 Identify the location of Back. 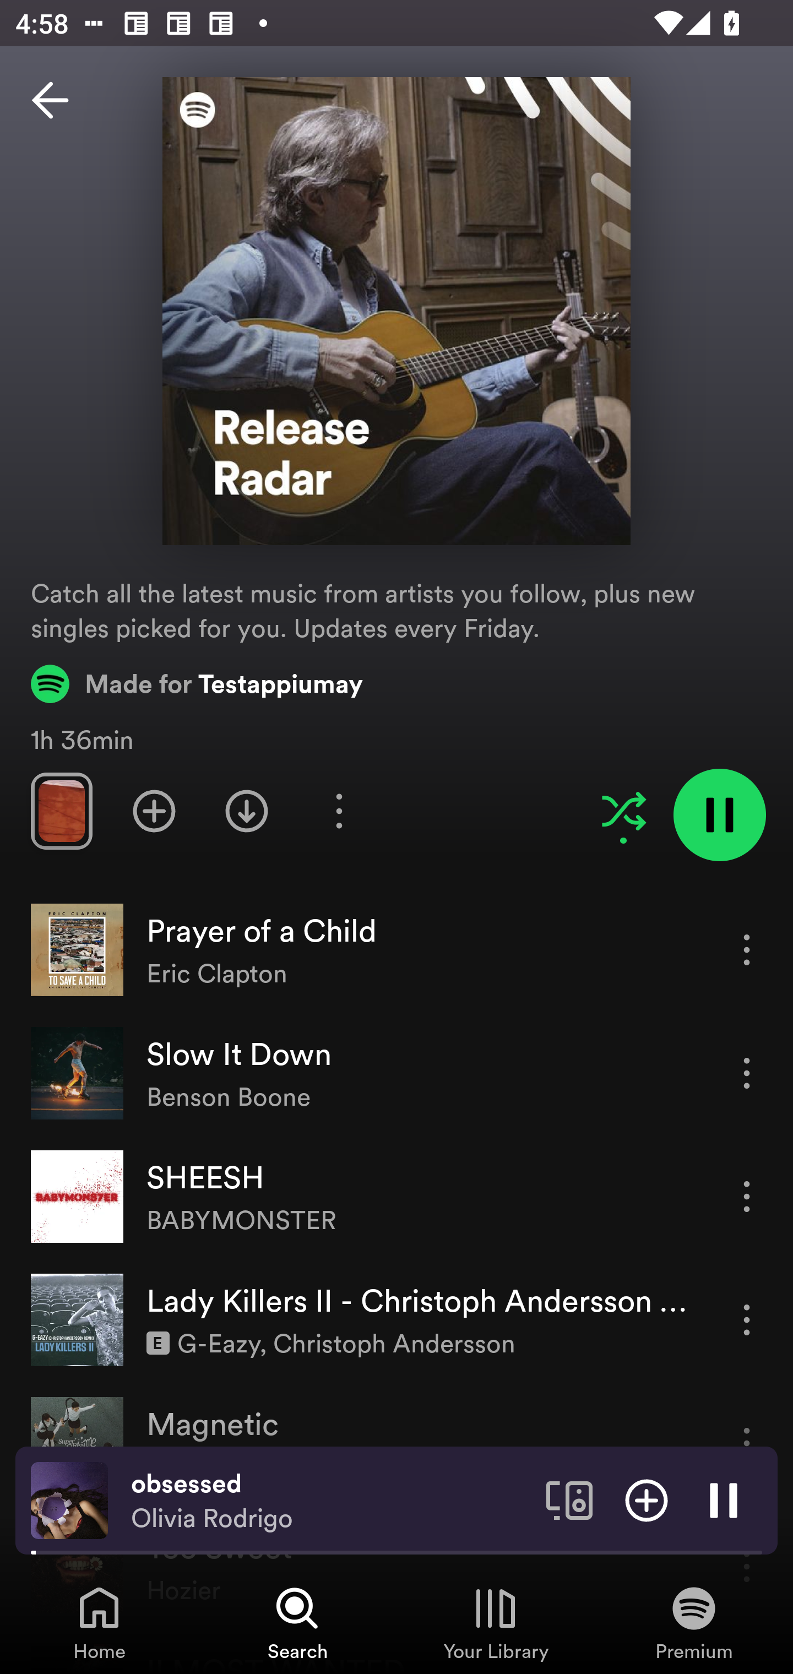
(50, 100).